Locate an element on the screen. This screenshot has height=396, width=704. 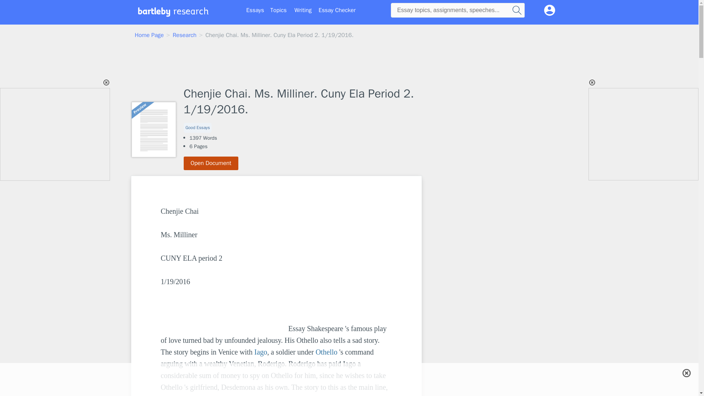
Iago is located at coordinates (261, 352).